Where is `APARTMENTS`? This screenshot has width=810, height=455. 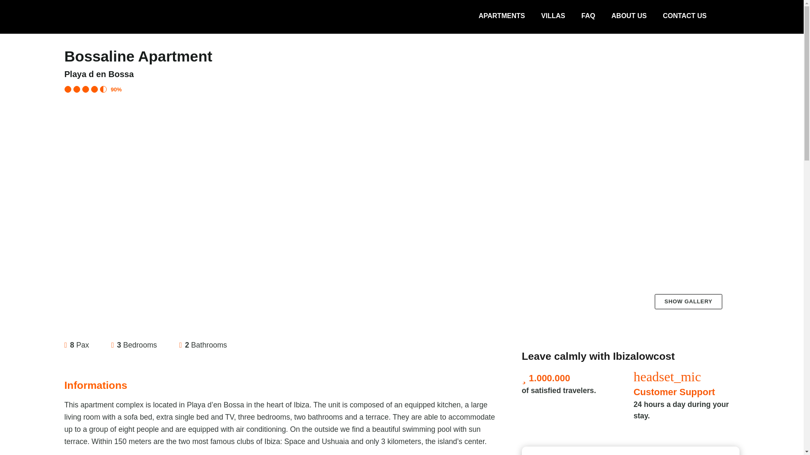 APARTMENTS is located at coordinates (502, 16).